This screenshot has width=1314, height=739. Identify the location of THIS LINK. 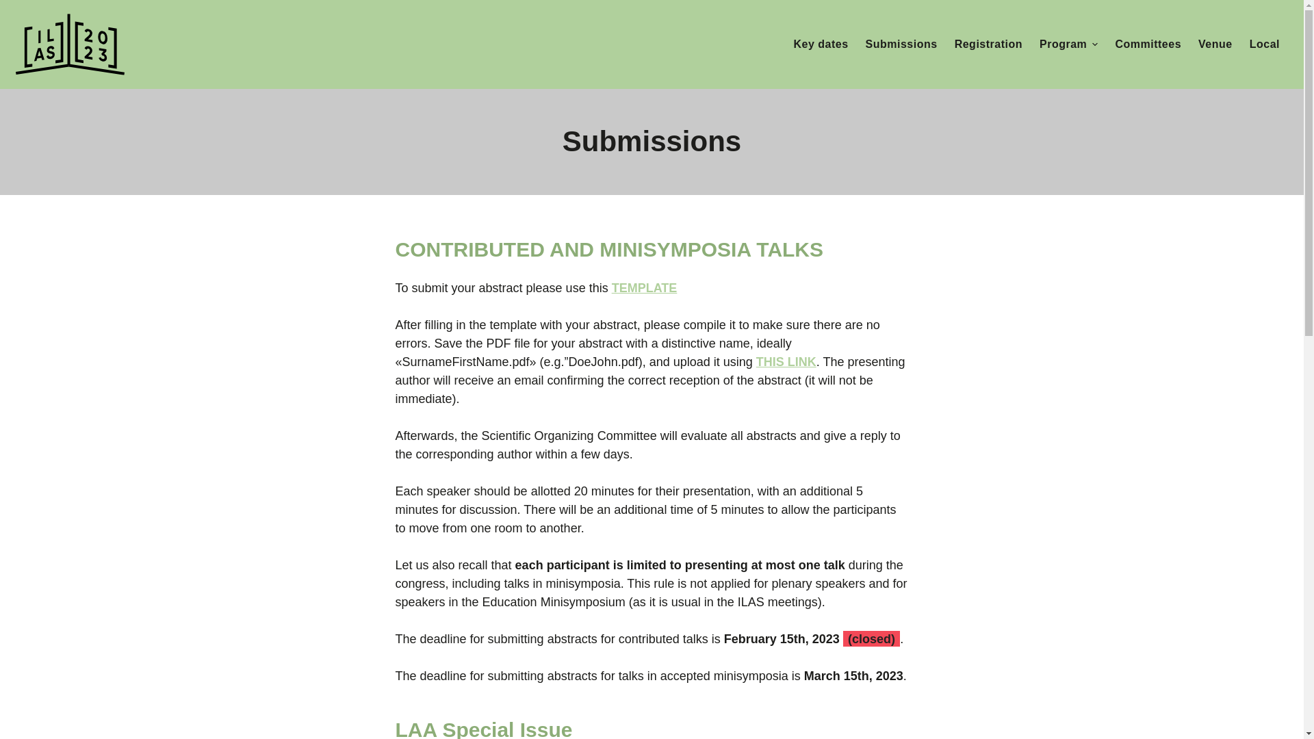
(786, 361).